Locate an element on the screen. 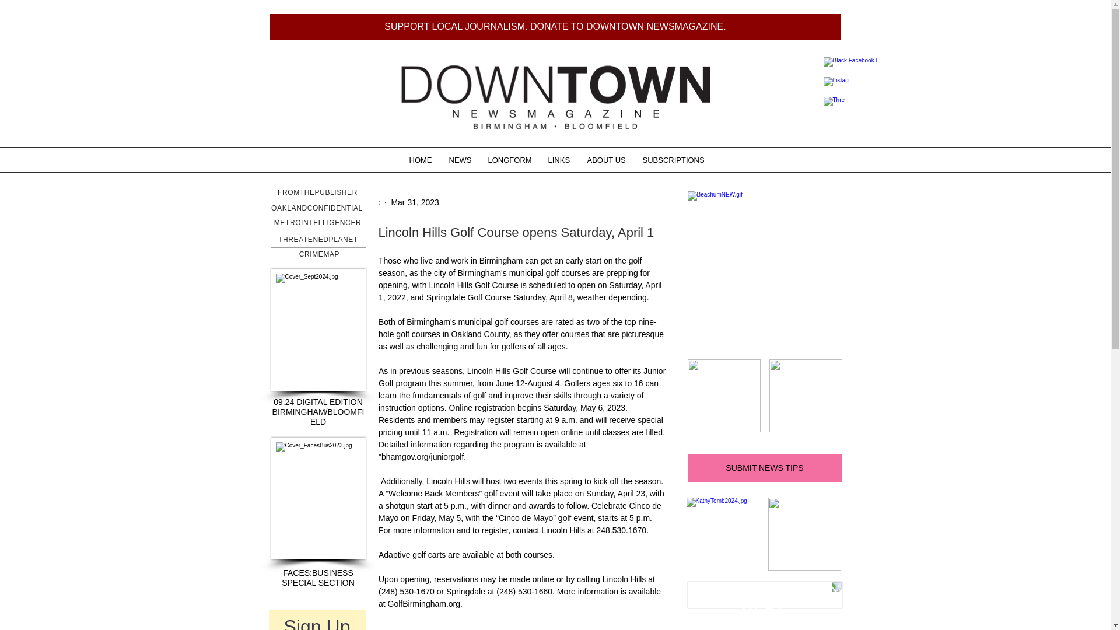  Mar 31, 2023 is located at coordinates (415, 202).